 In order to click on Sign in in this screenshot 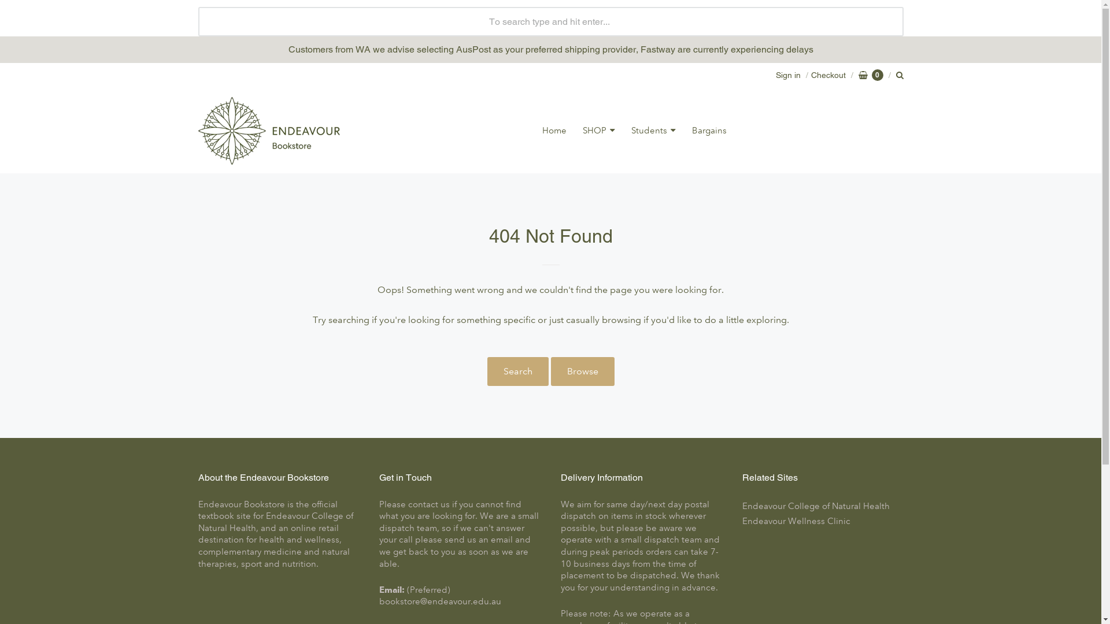, I will do `click(789, 75)`.